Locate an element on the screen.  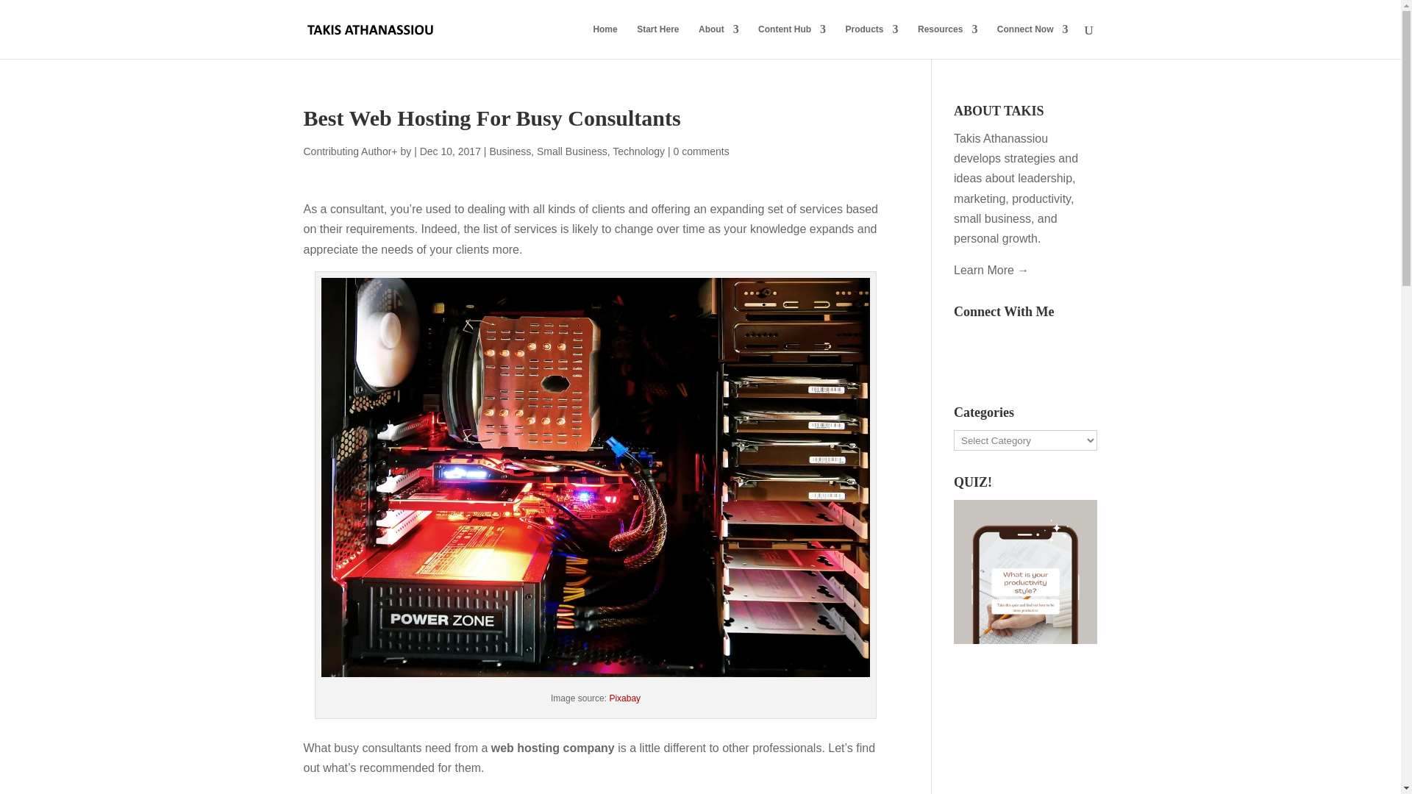
Posts by Contributing Author is located at coordinates (347, 151).